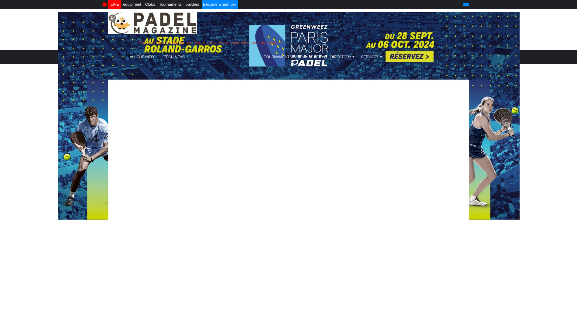  Describe the element at coordinates (150, 4) in the screenshot. I see `Clubs` at that location.